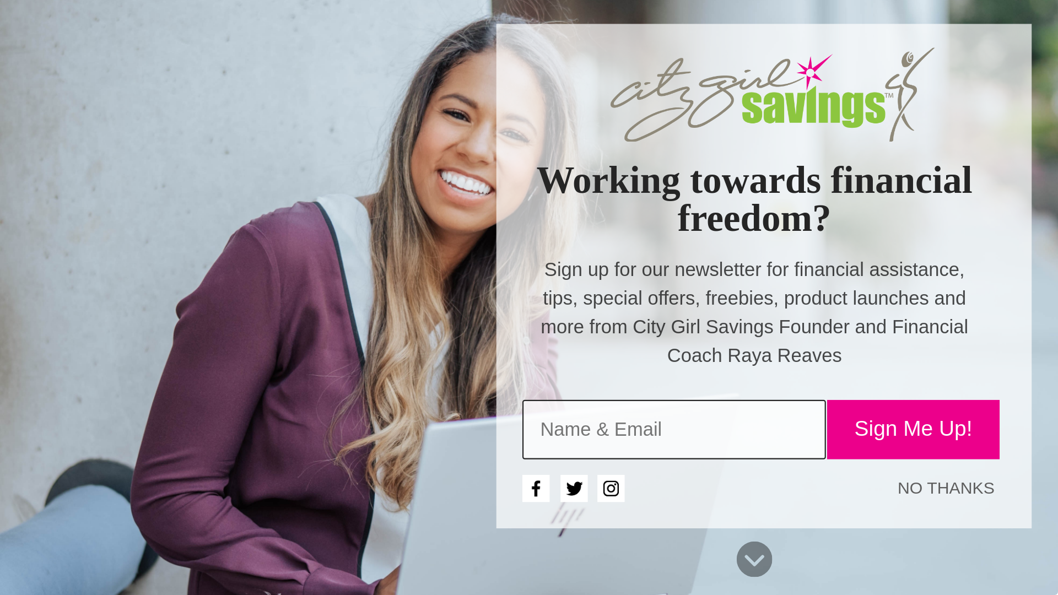 The height and width of the screenshot is (595, 1058). What do you see at coordinates (547, 18) in the screenshot?
I see `Register` at bounding box center [547, 18].